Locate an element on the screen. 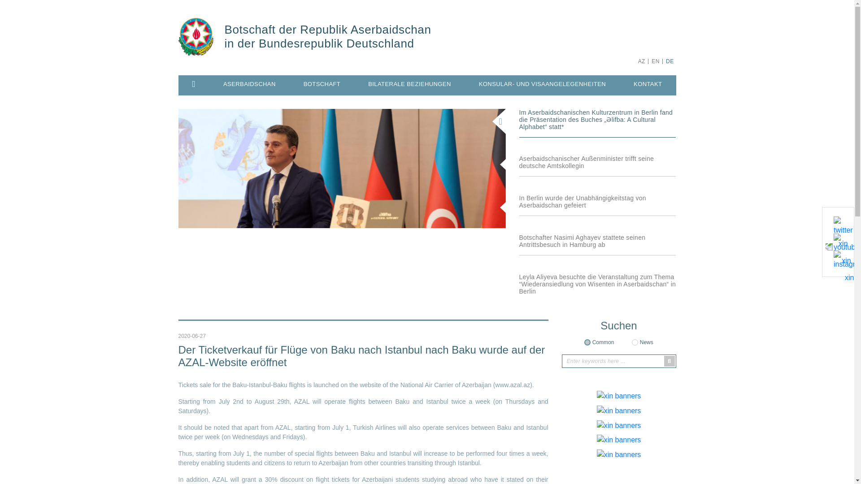 Image resolution: width=861 pixels, height=484 pixels. KONTAKT is located at coordinates (648, 84).